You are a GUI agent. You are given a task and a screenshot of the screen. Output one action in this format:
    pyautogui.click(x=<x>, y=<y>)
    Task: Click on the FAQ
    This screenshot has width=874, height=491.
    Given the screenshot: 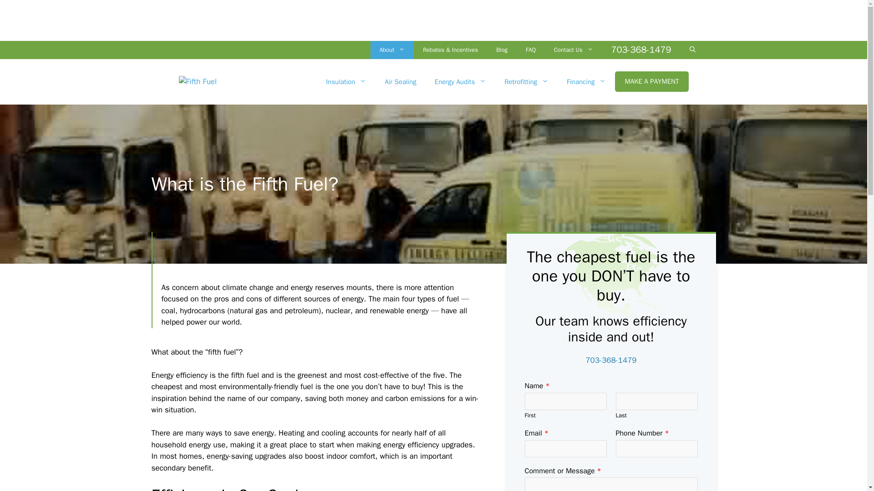 What is the action you would take?
    pyautogui.click(x=530, y=50)
    